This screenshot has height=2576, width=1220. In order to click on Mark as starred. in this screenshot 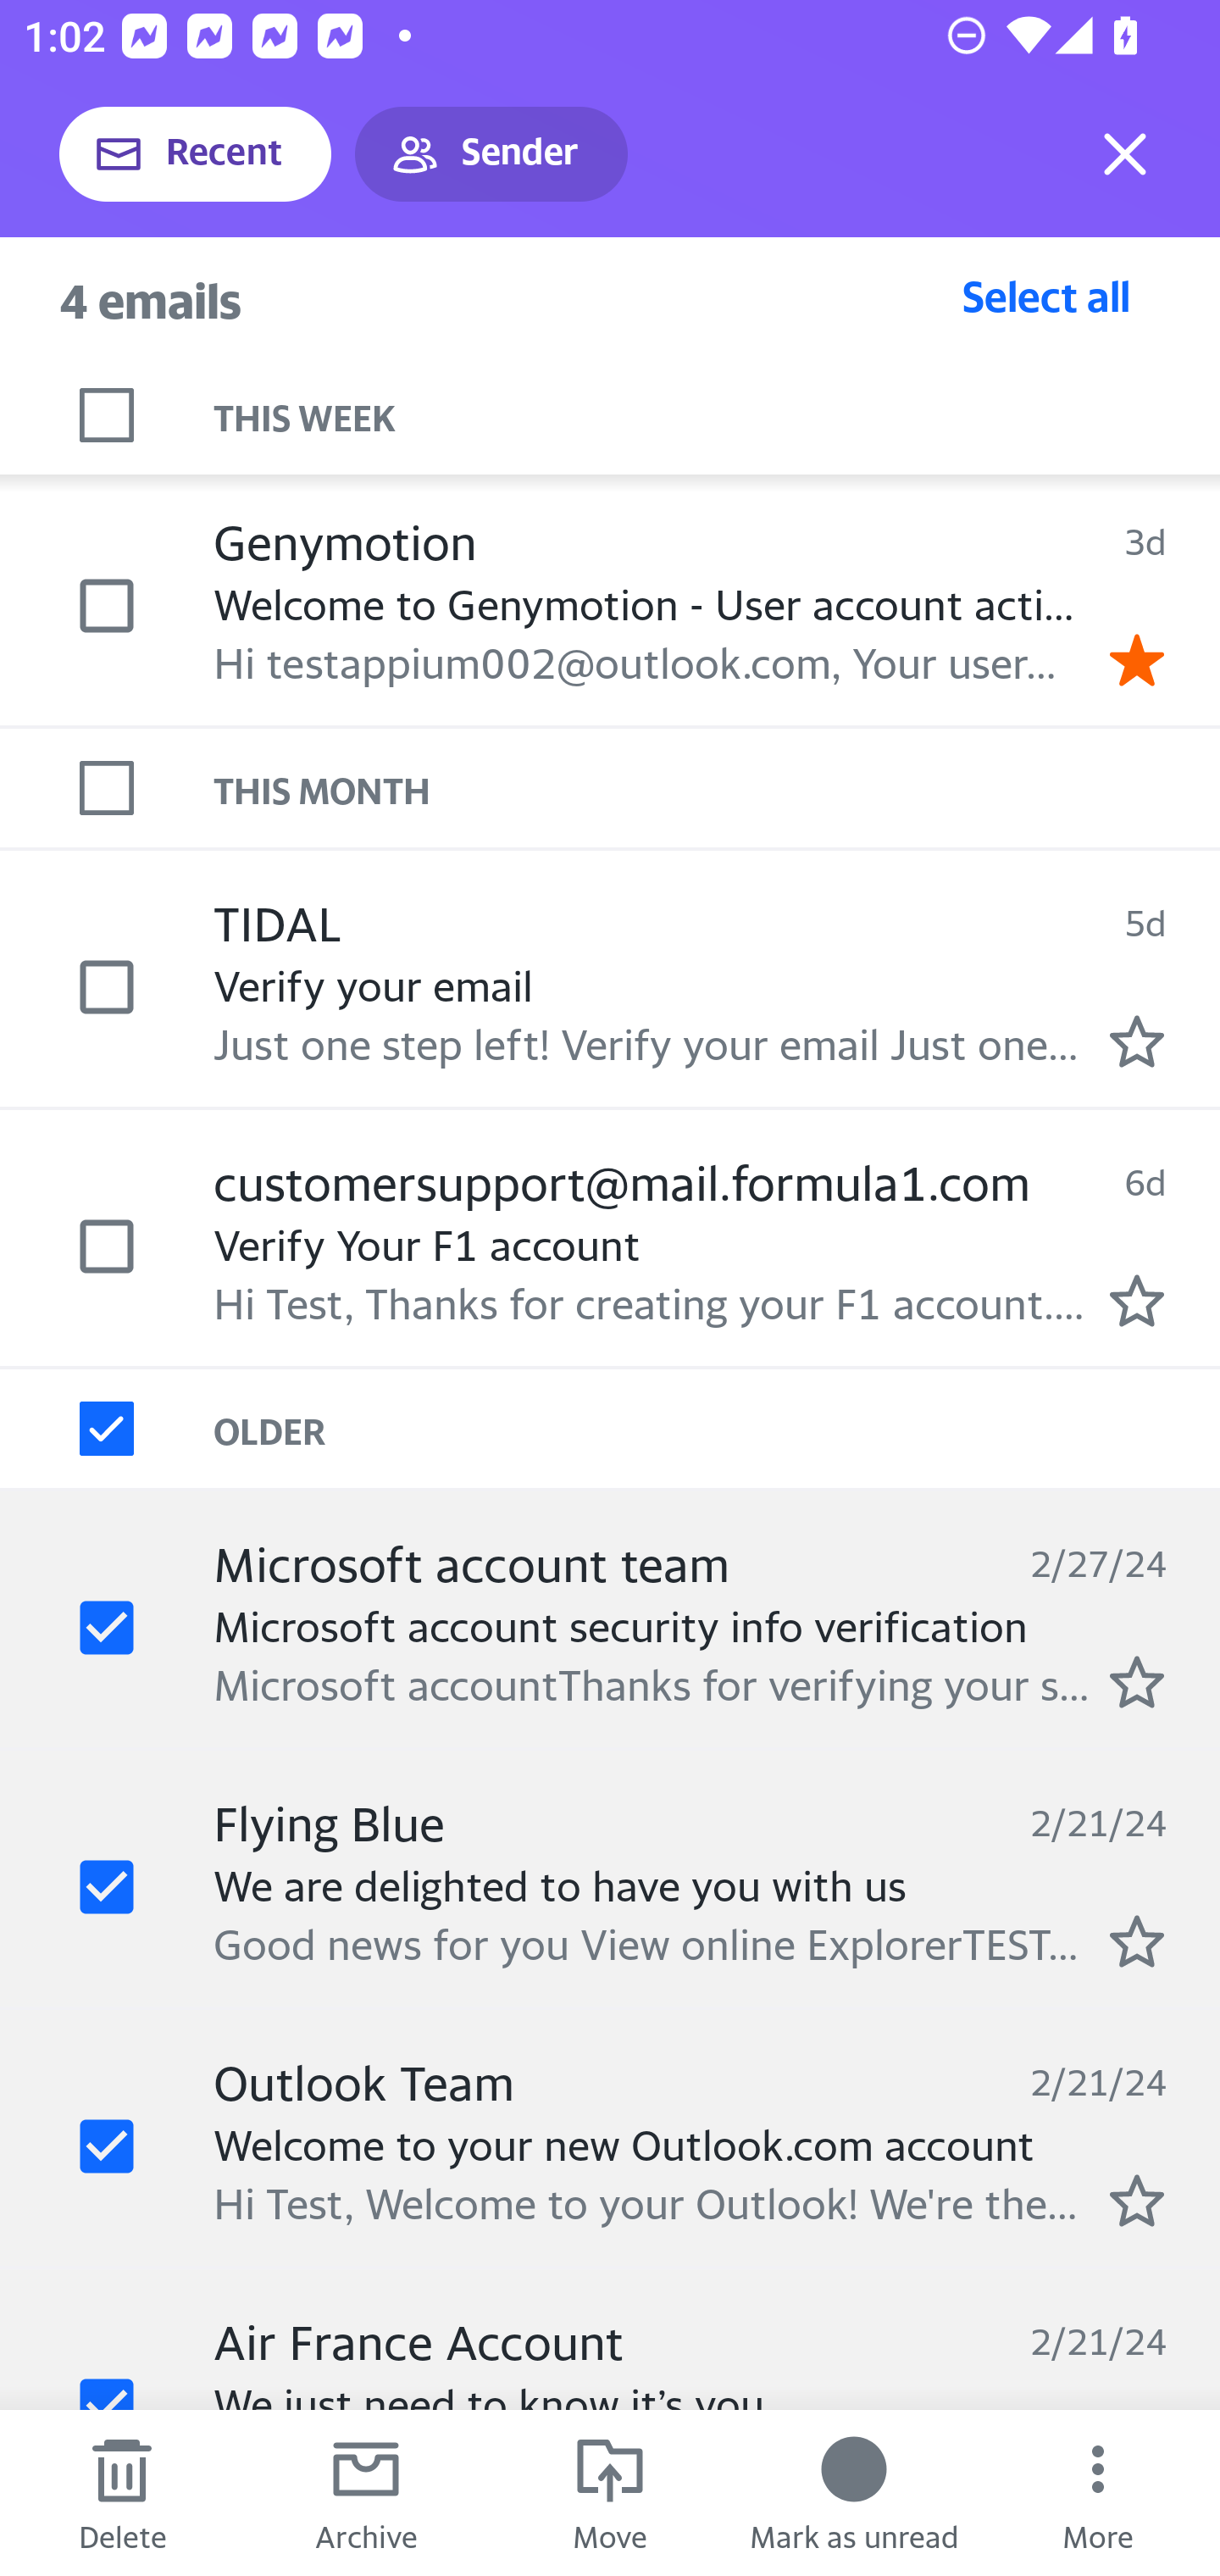, I will do `click(1137, 1680)`.